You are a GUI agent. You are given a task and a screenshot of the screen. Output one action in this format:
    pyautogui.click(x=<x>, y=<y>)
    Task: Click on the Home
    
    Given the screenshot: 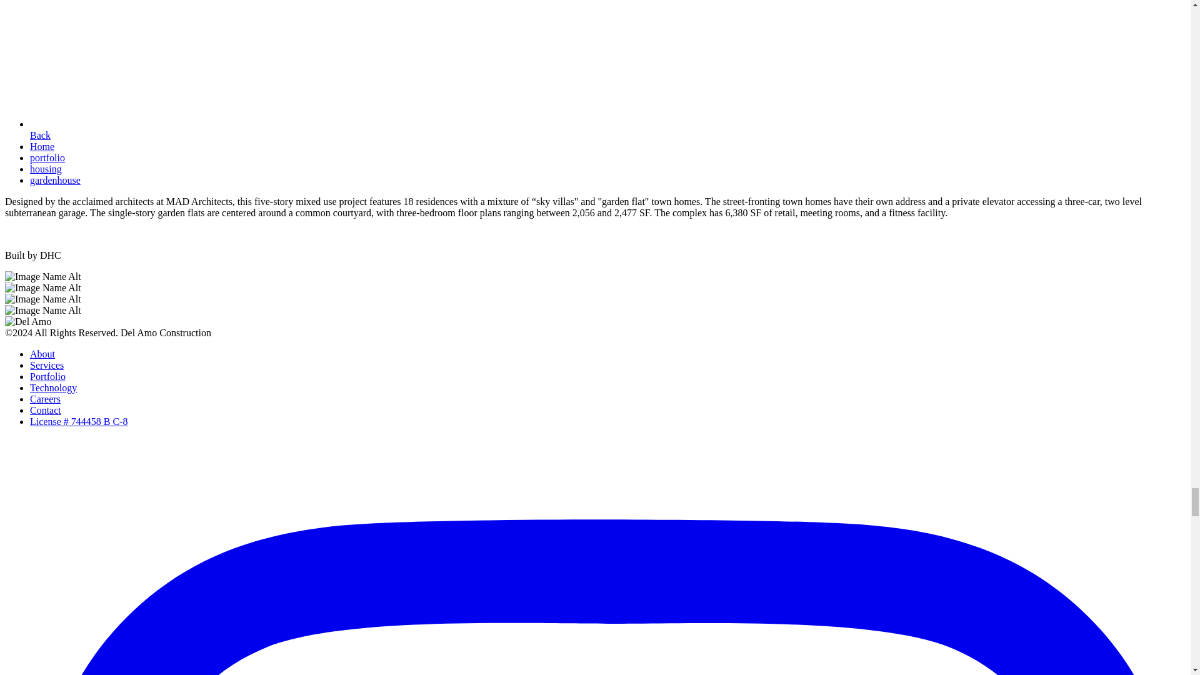 What is the action you would take?
    pyautogui.click(x=42, y=146)
    